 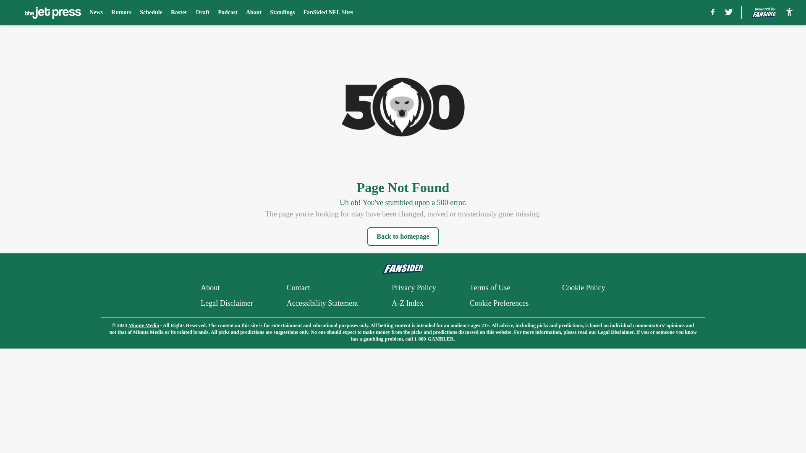 I want to click on Draft, so click(x=202, y=13).